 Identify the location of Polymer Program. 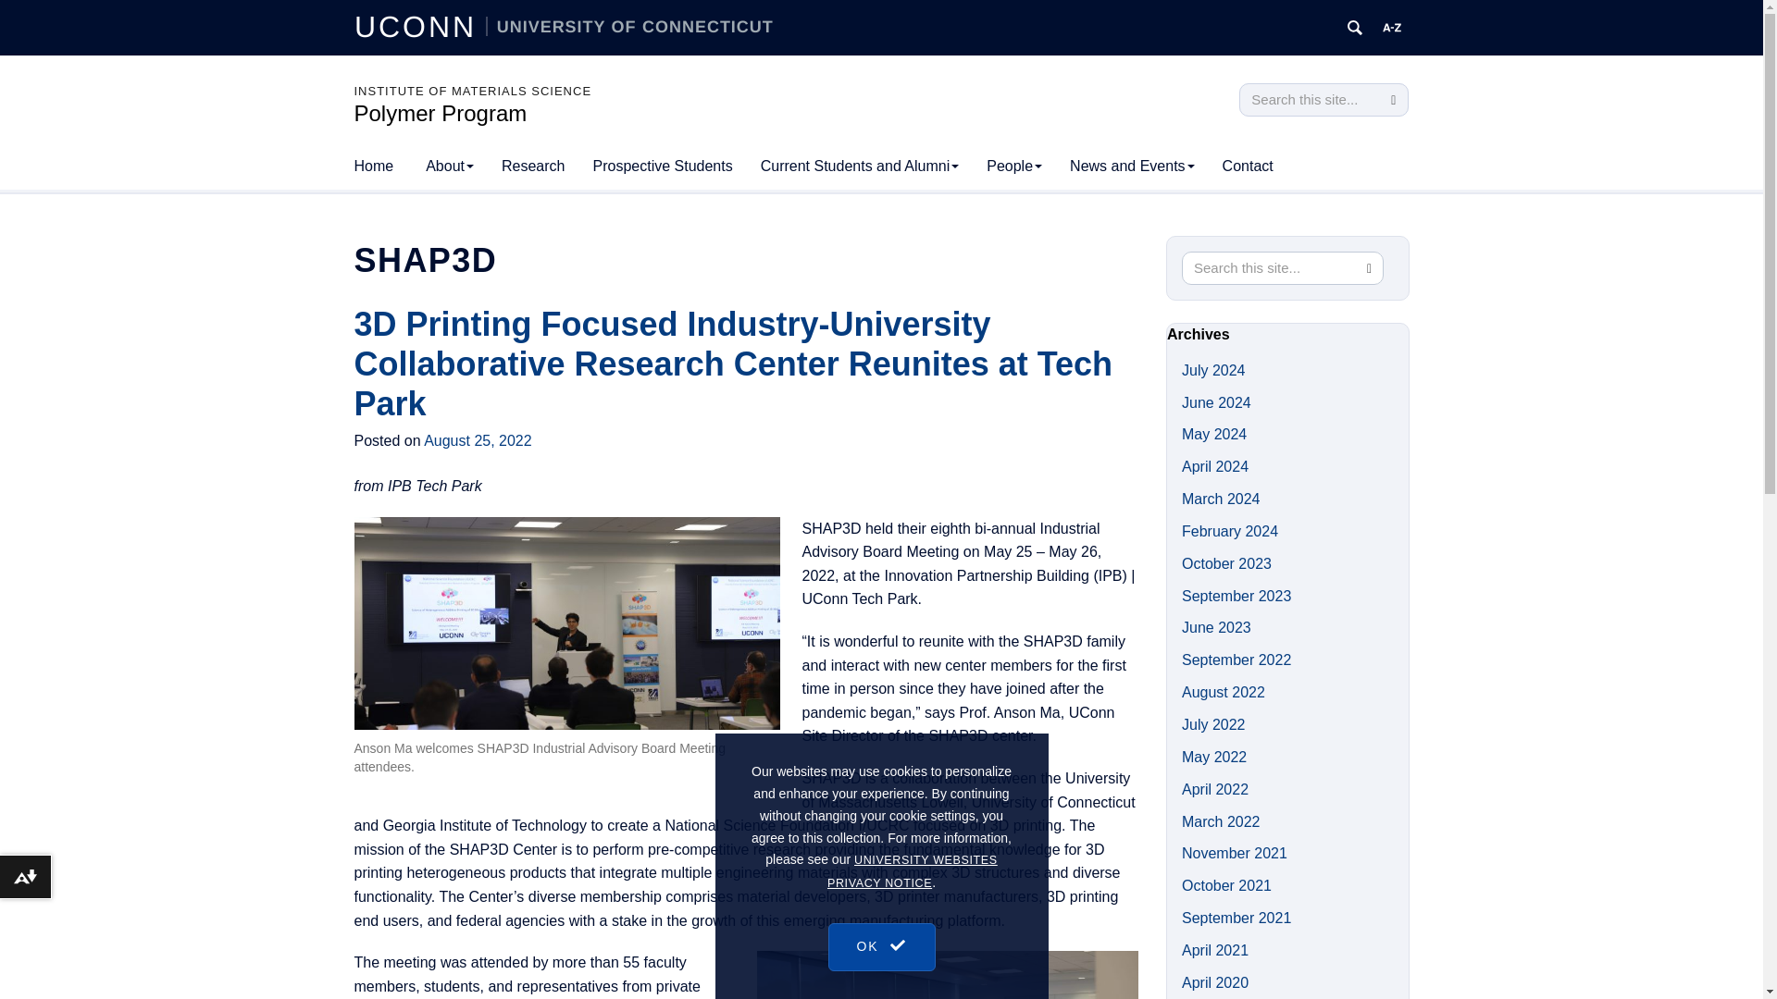
(440, 113).